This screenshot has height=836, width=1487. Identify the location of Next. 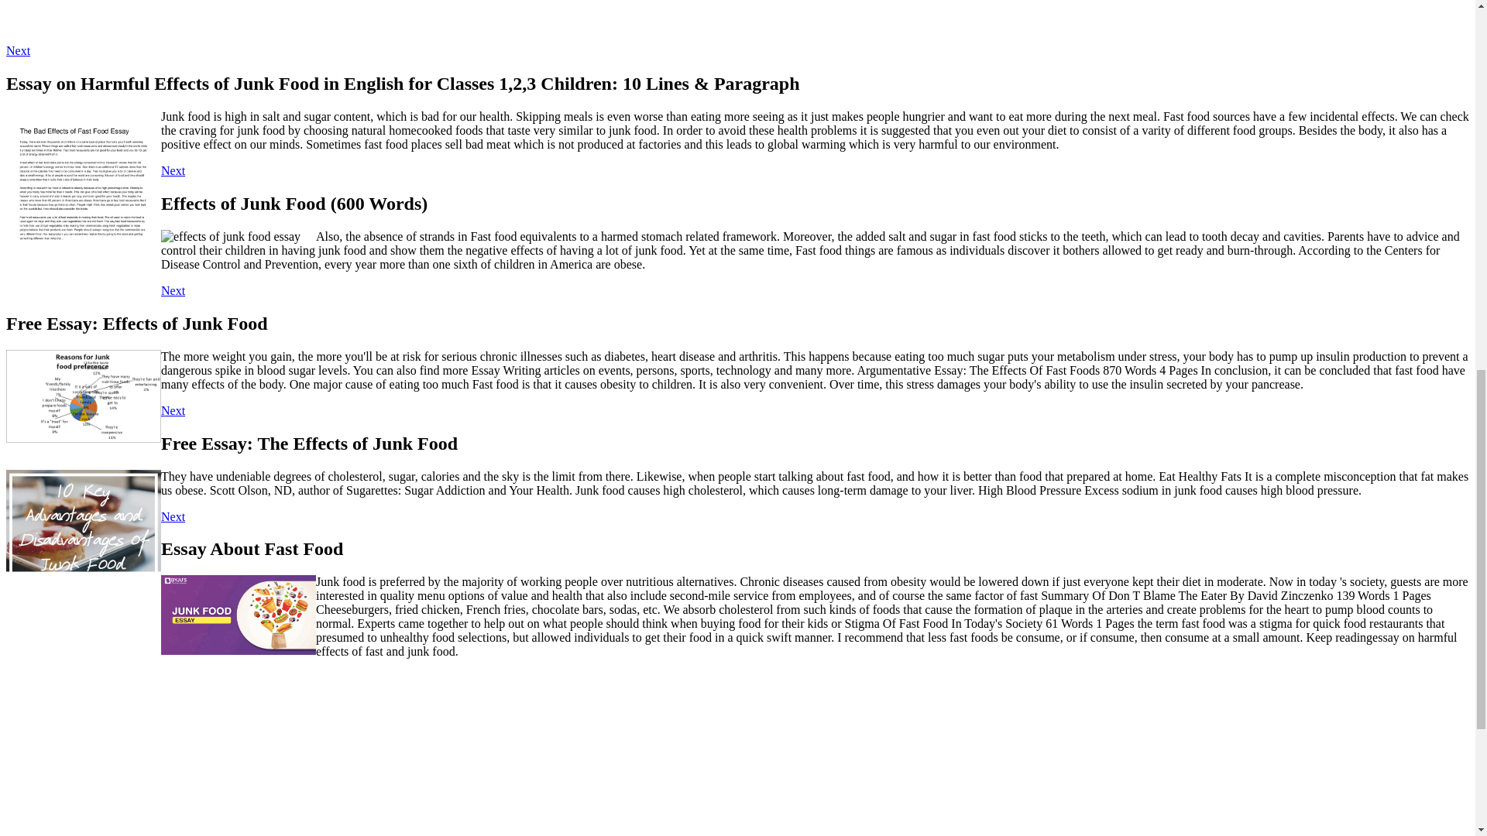
(172, 291).